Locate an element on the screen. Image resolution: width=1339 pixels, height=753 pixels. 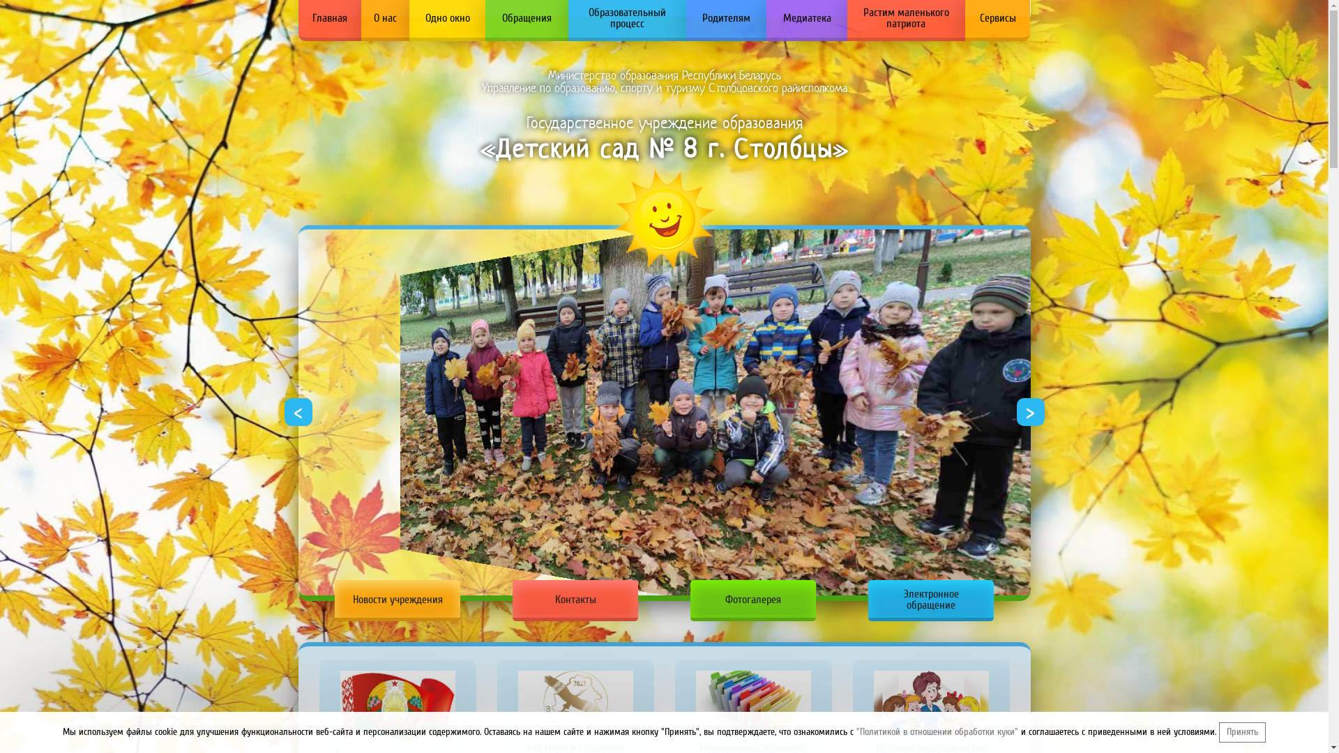
< is located at coordinates (298, 412).